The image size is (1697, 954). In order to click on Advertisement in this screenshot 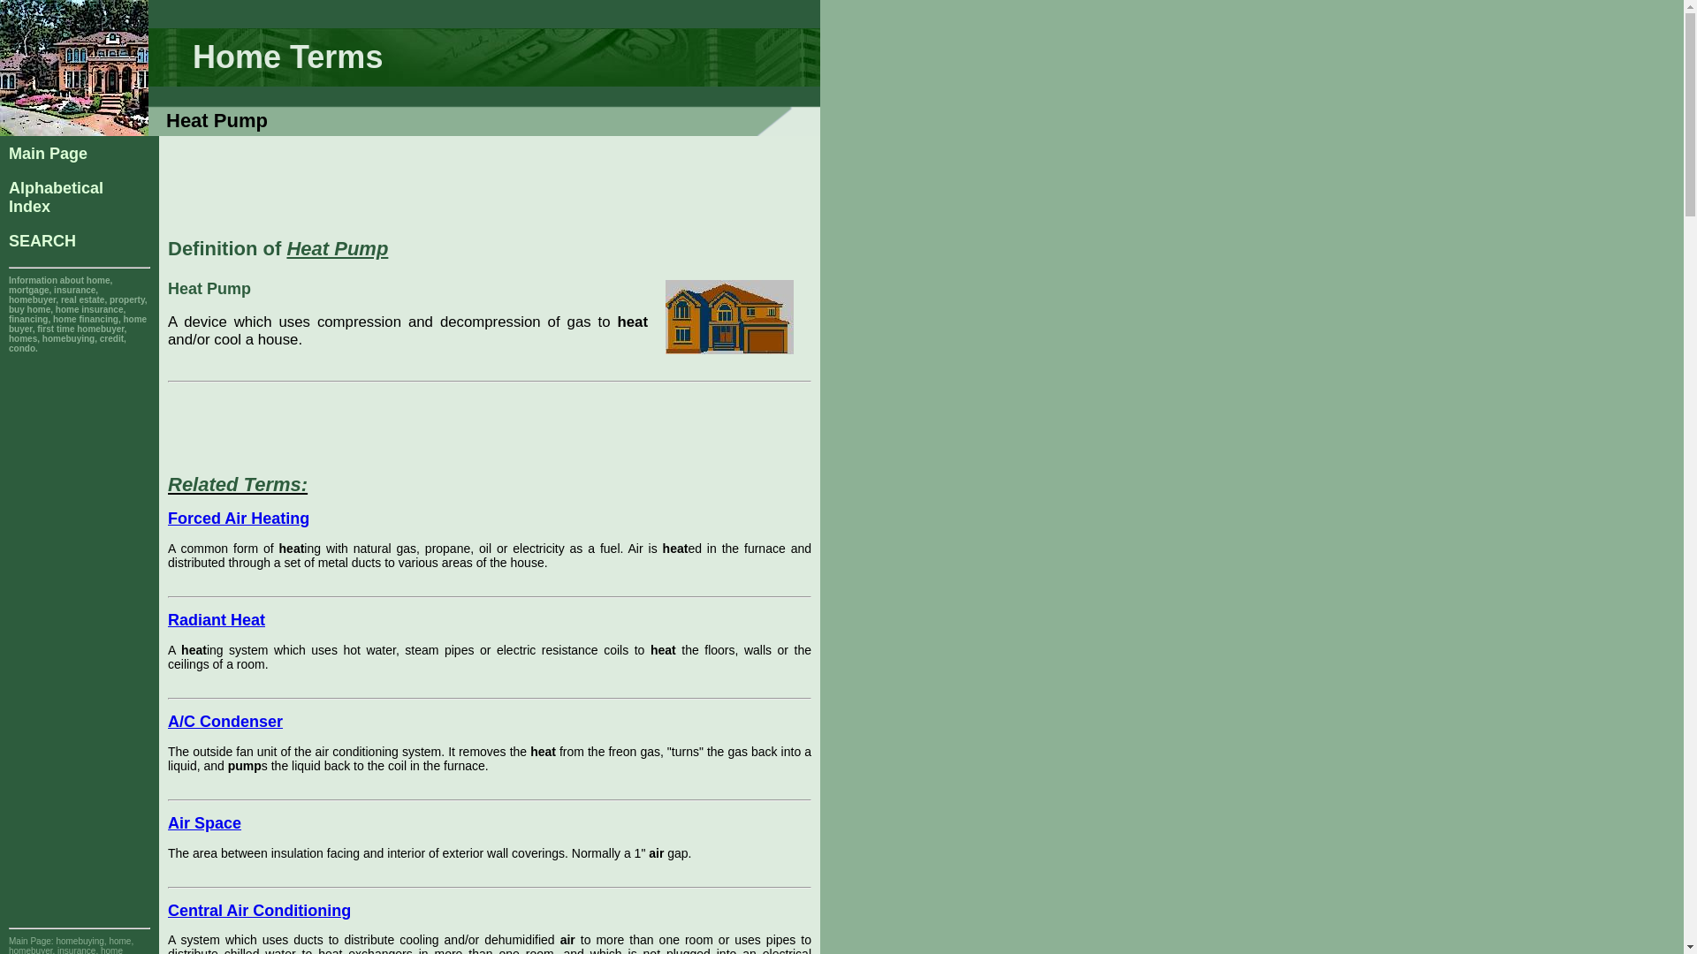, I will do `click(375, 428)`.